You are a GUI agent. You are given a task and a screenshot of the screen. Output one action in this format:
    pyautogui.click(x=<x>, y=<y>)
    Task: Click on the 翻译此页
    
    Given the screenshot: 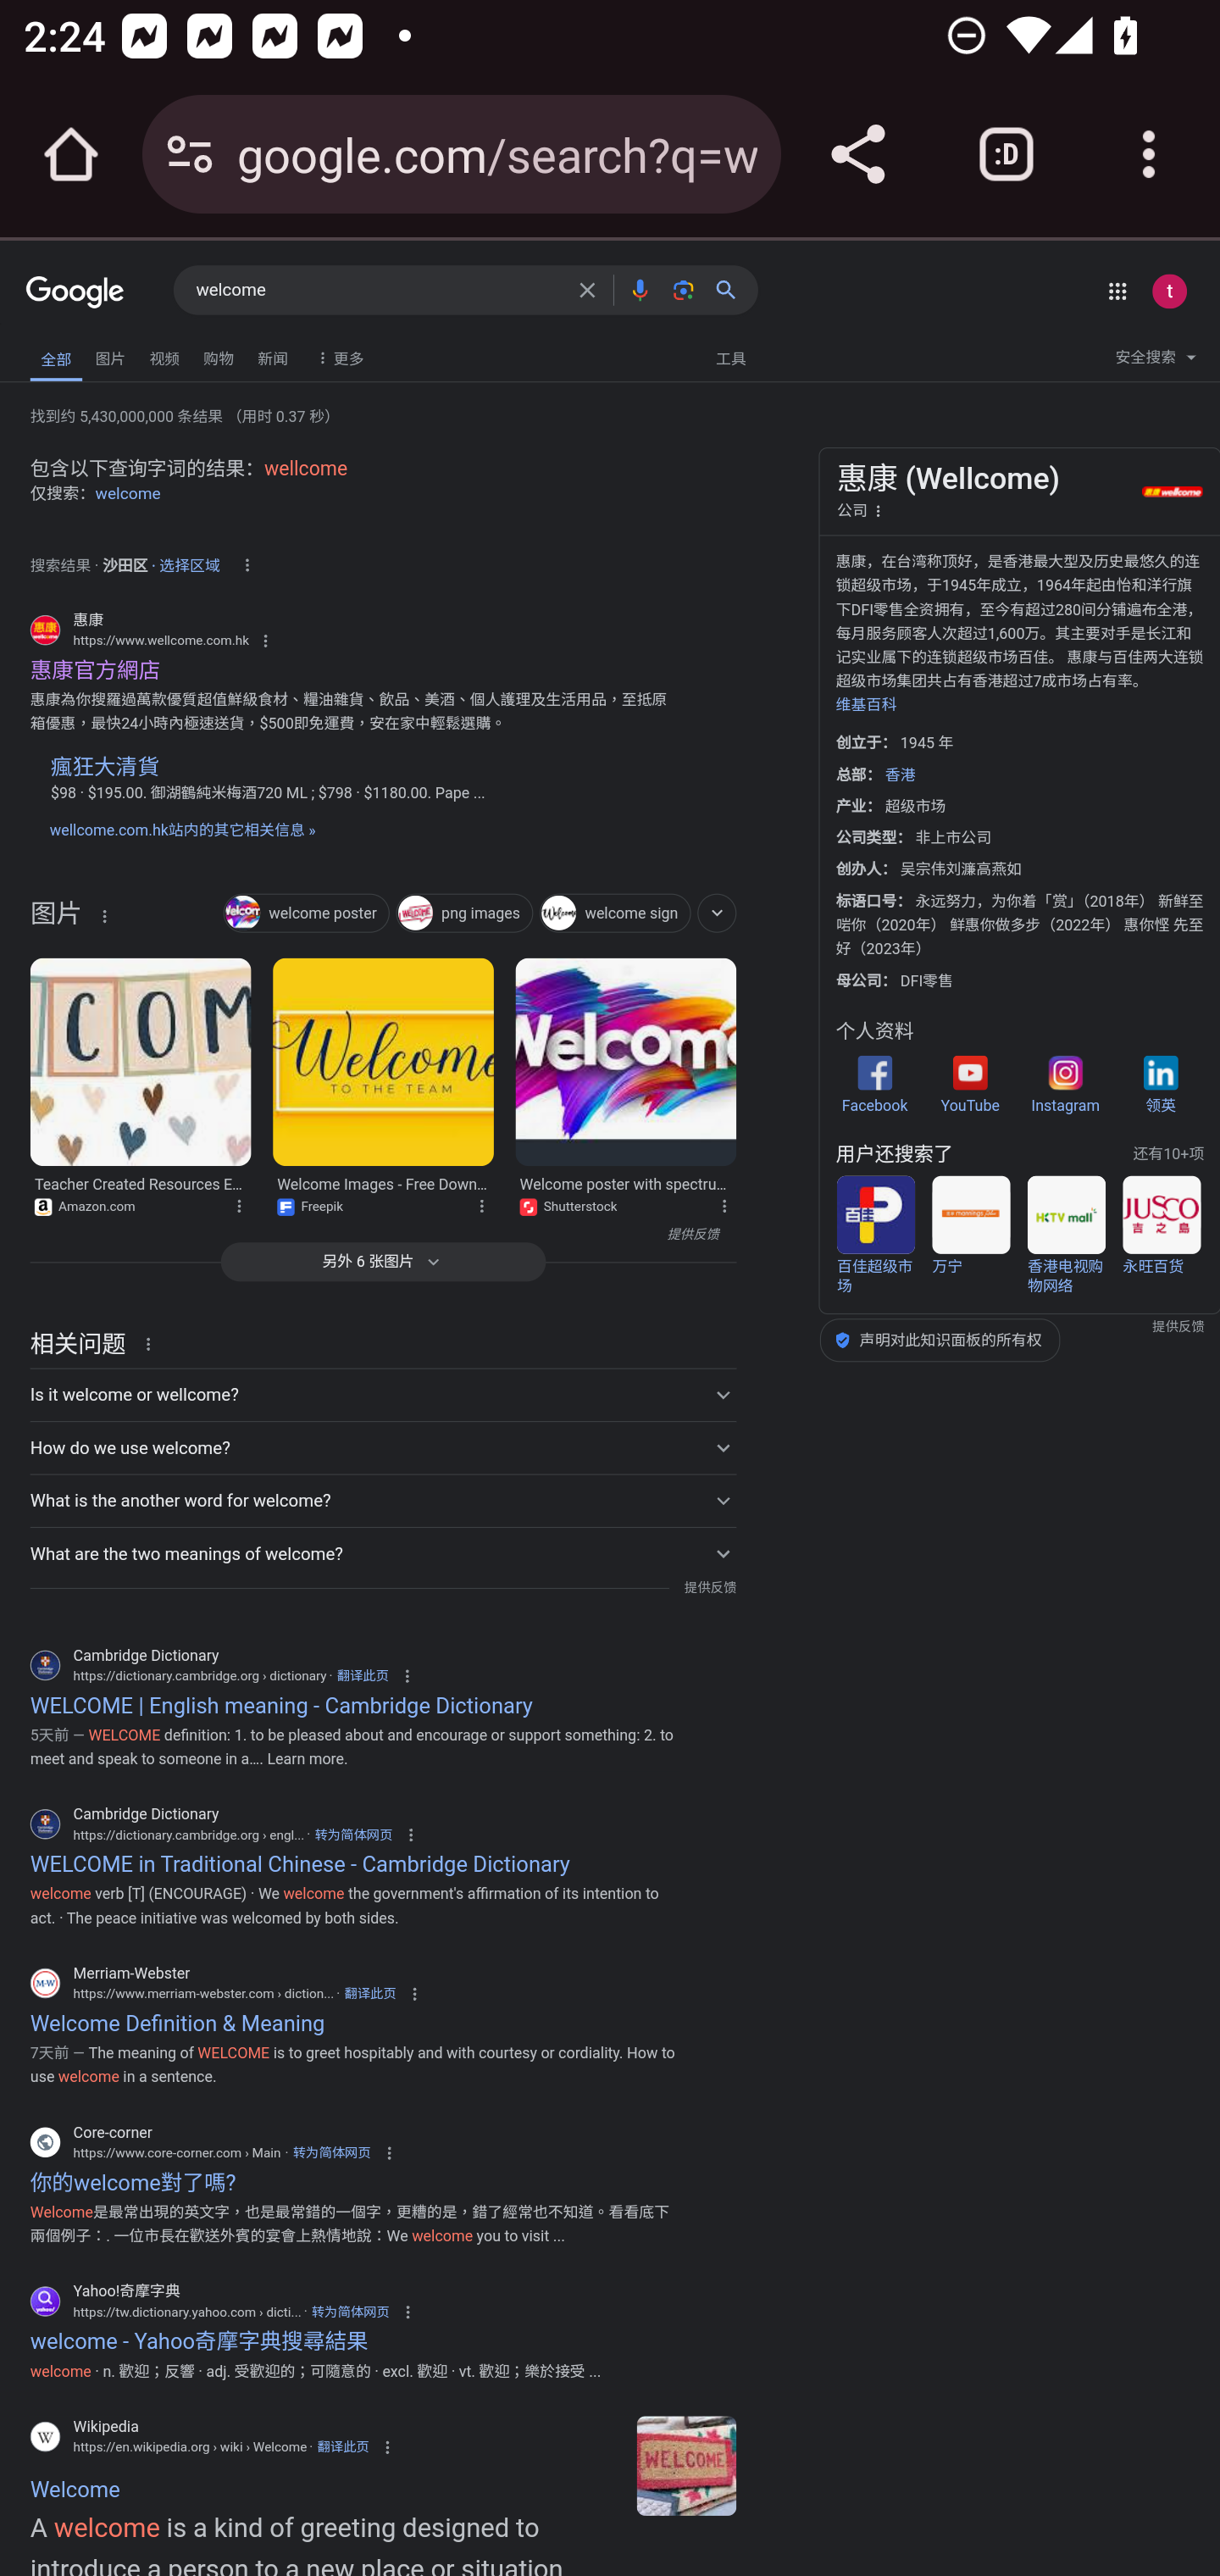 What is the action you would take?
    pyautogui.click(x=369, y=1993)
    